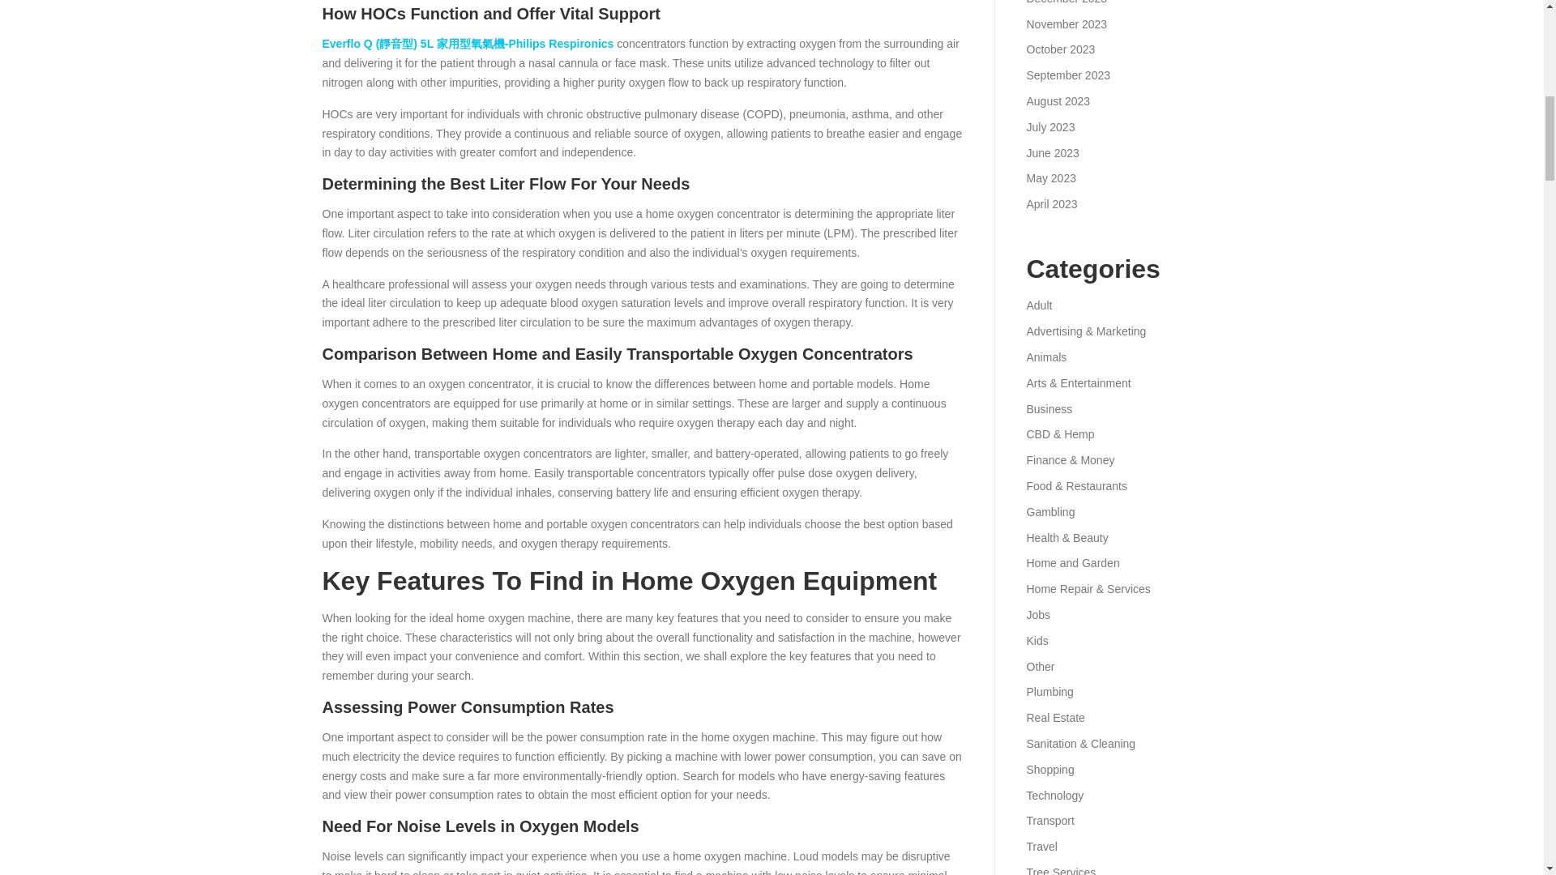 This screenshot has height=875, width=1556. Describe the element at coordinates (1045, 357) in the screenshot. I see `Animals` at that location.